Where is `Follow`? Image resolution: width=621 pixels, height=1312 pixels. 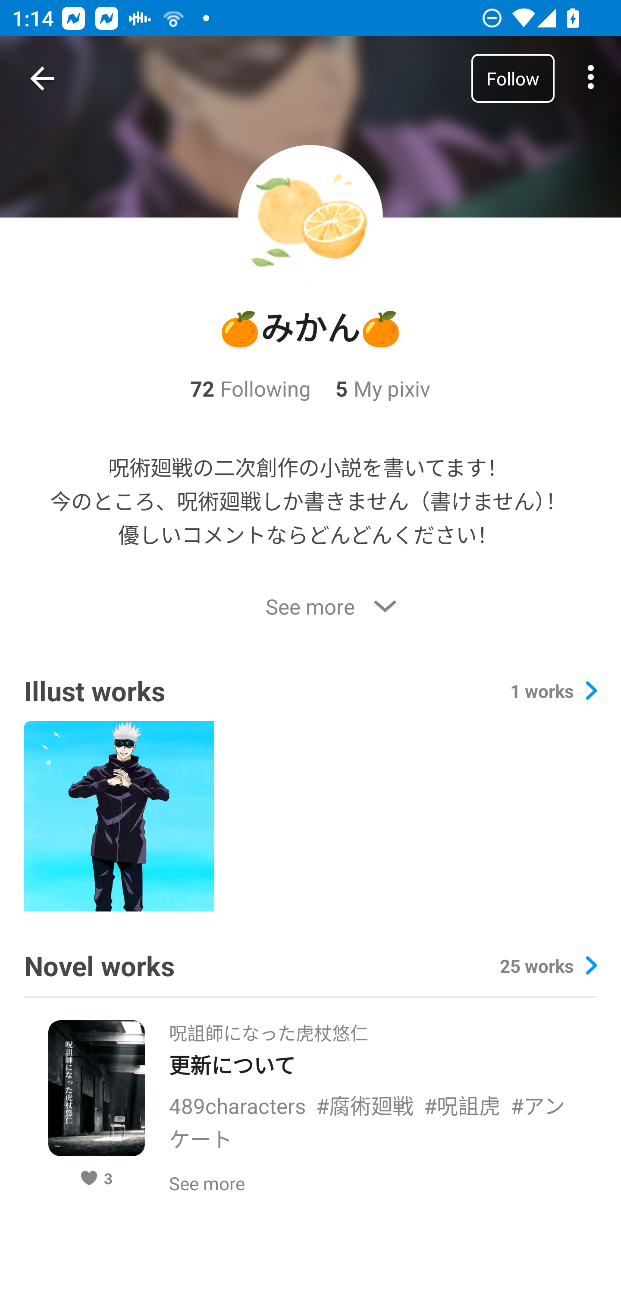 Follow is located at coordinates (512, 78).